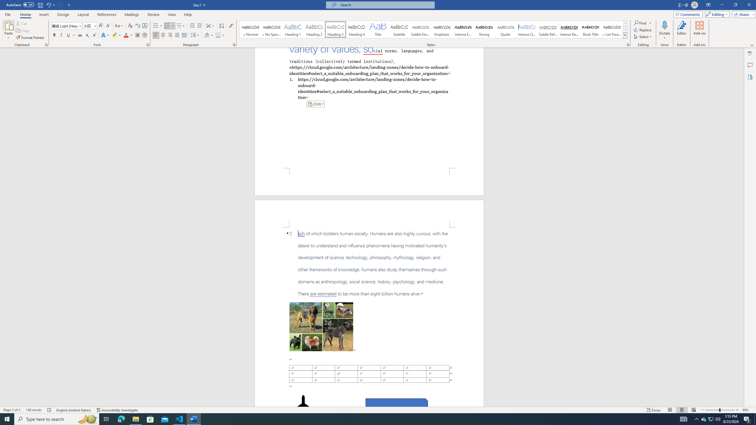 The width and height of the screenshot is (756, 425). Describe the element at coordinates (484, 30) in the screenshot. I see `Strong` at that location.